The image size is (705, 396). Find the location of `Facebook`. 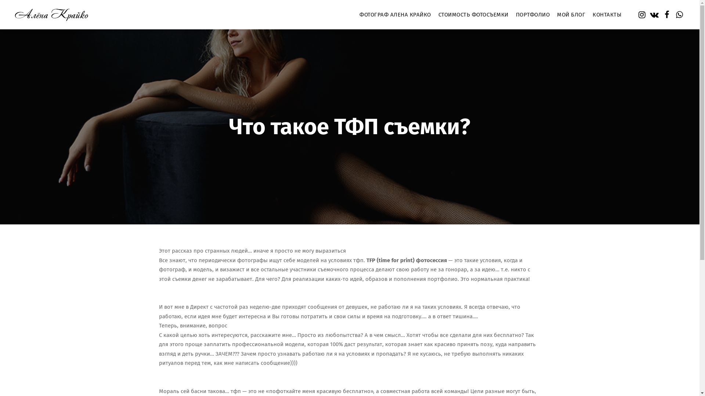

Facebook is located at coordinates (667, 15).